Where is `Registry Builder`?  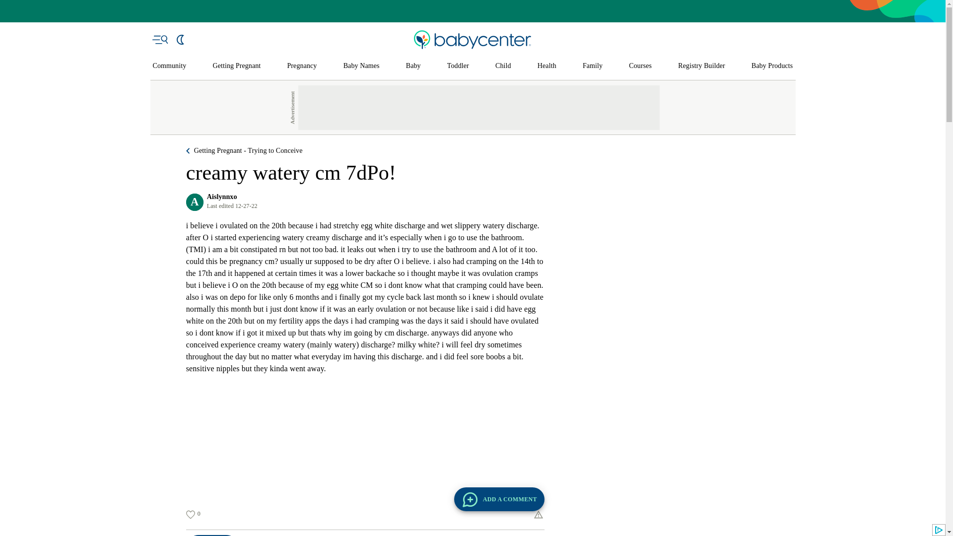
Registry Builder is located at coordinates (701, 66).